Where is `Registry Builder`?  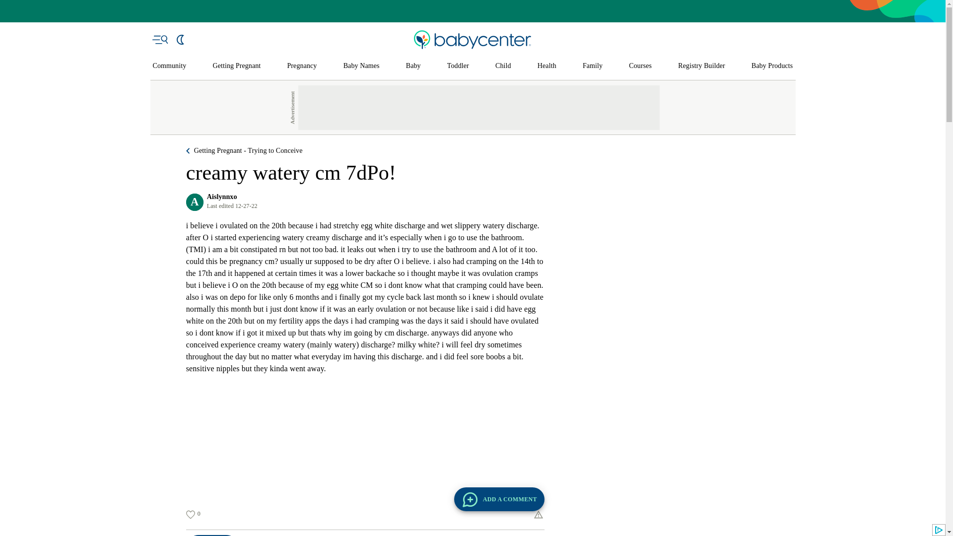
Registry Builder is located at coordinates (701, 66).